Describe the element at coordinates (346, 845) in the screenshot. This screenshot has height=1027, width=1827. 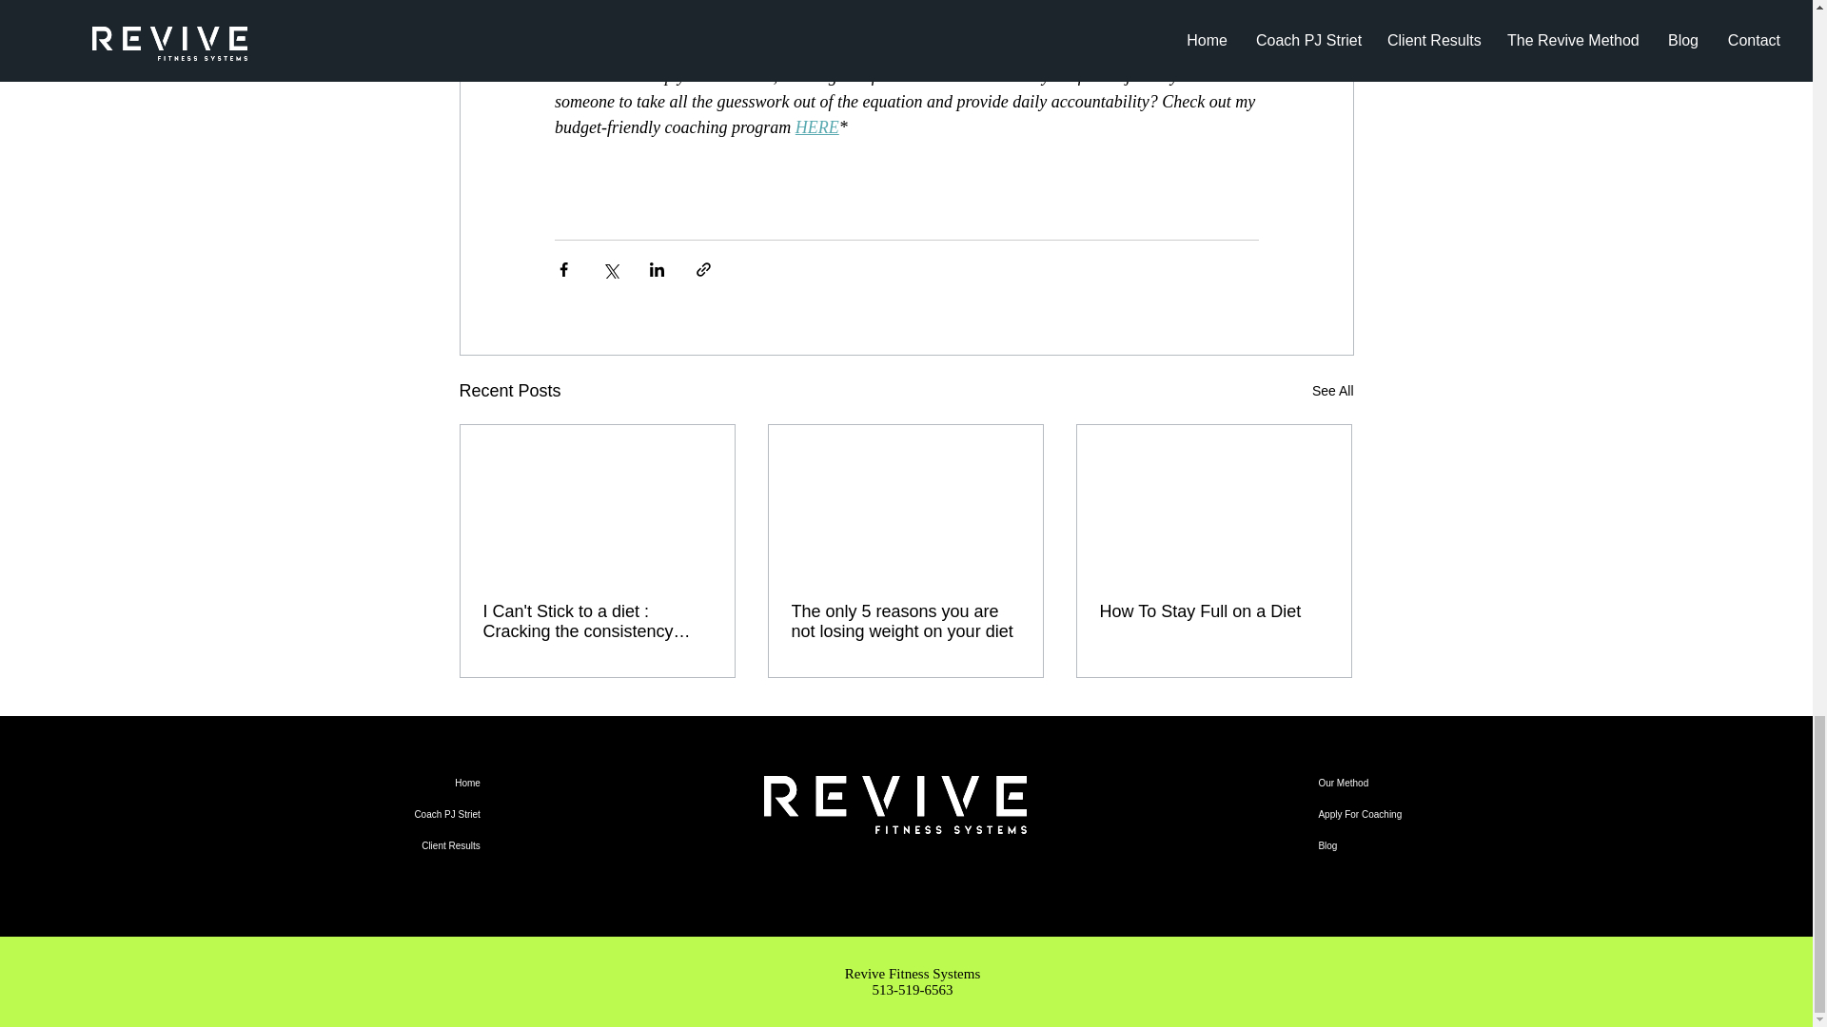
I see `Client Results` at that location.